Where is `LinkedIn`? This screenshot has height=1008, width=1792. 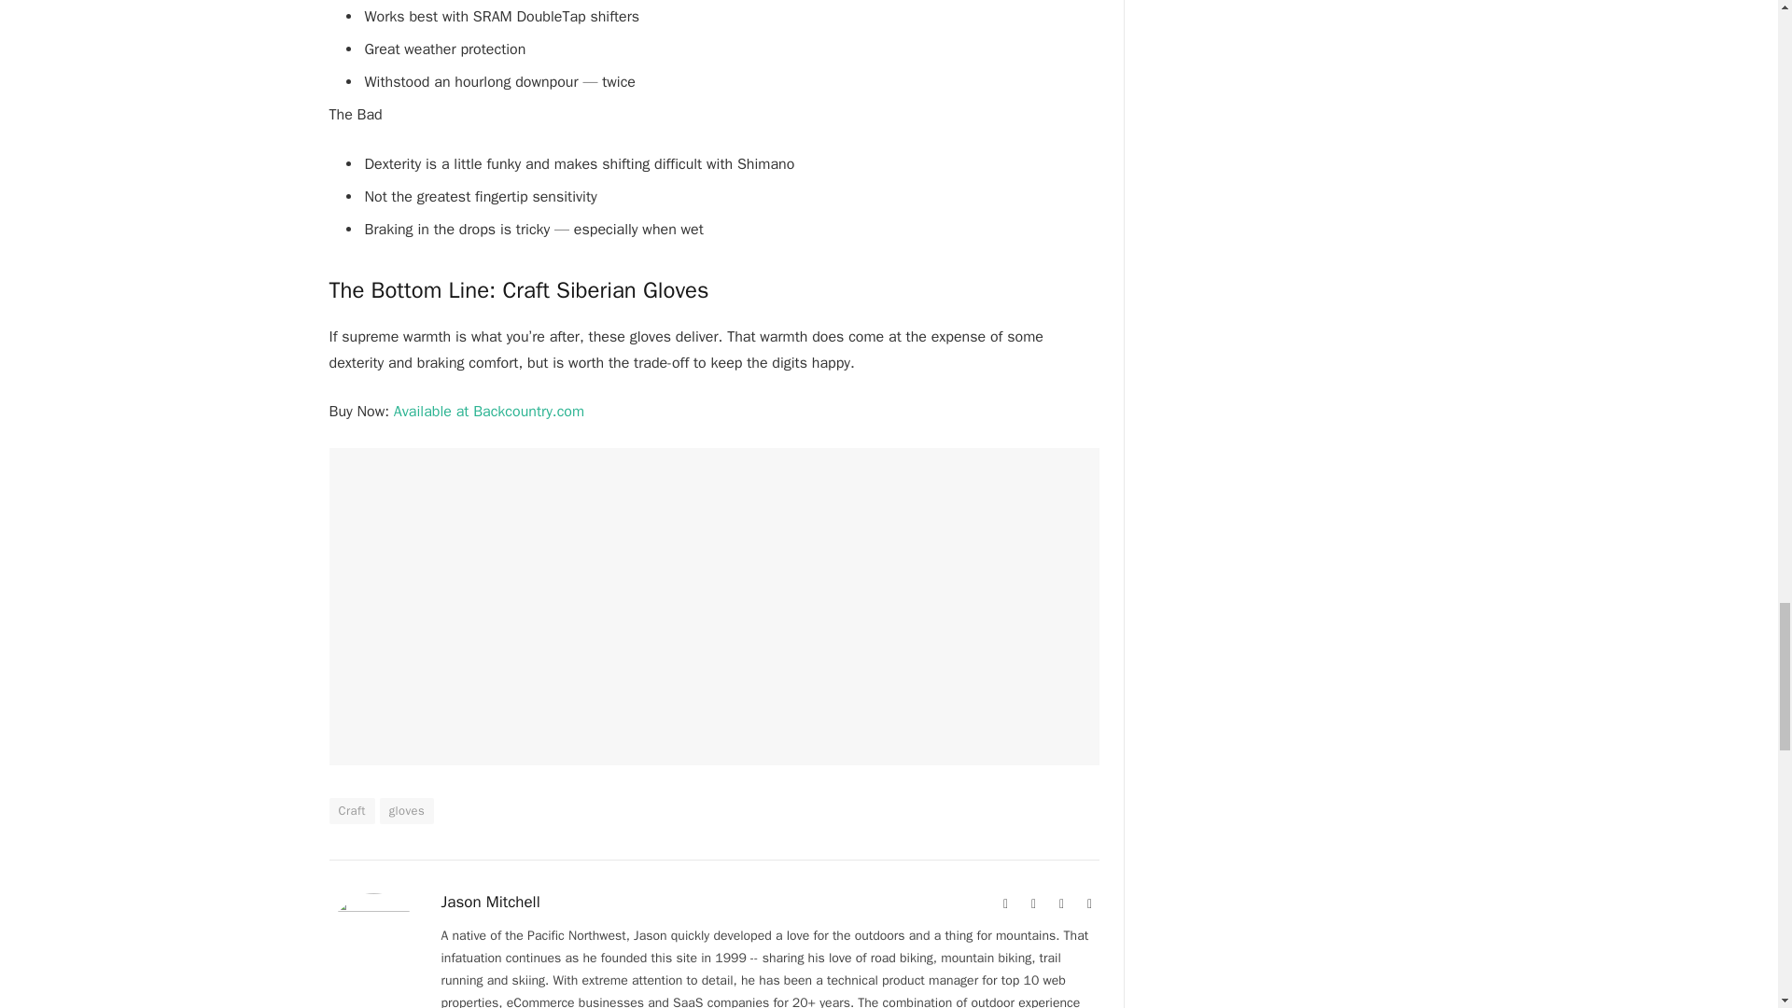
LinkedIn is located at coordinates (1090, 903).